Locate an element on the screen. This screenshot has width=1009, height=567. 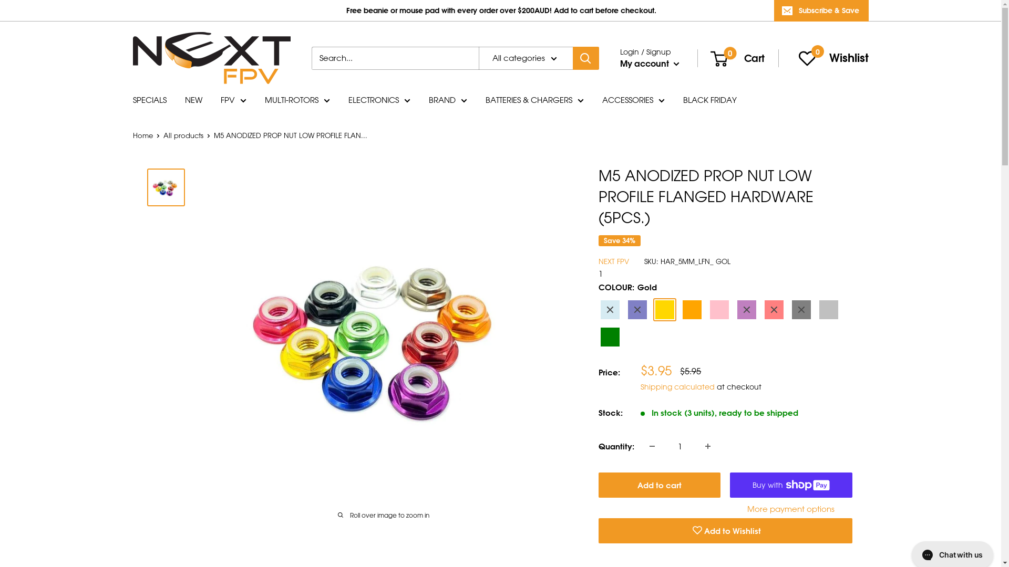
Increase quantity by 1 is located at coordinates (708, 446).